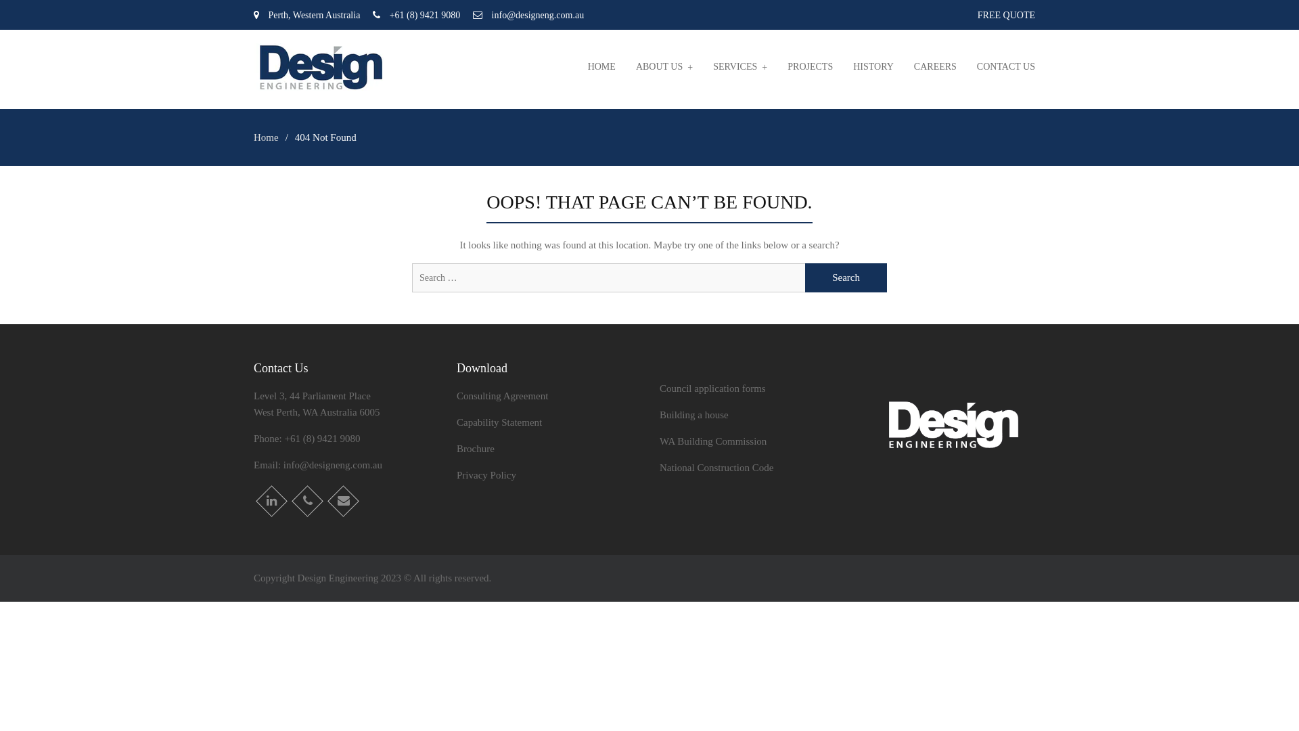  Describe the element at coordinates (846, 278) in the screenshot. I see `Search` at that location.